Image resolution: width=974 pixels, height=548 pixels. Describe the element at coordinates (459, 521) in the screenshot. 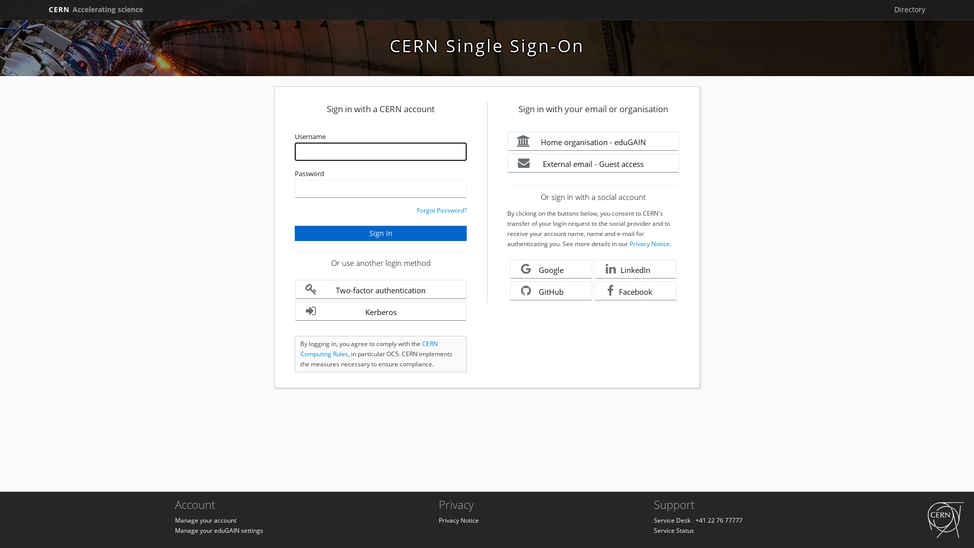

I see `Privacy Notice` at that location.